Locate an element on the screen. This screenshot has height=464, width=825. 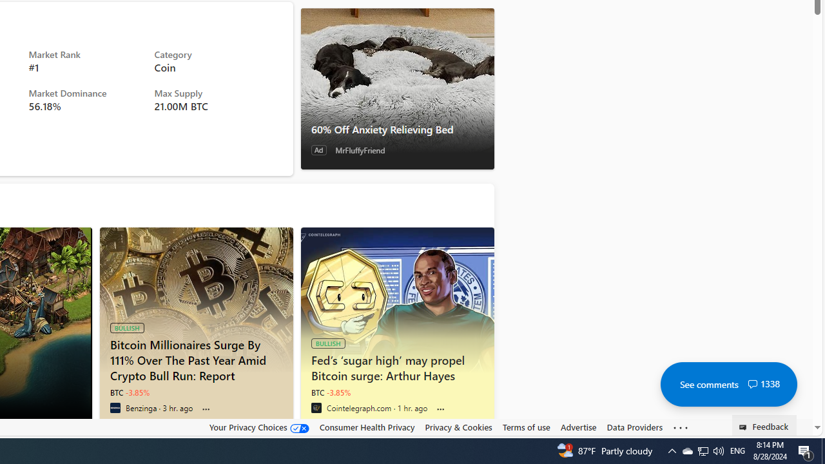
Terms of use is located at coordinates (526, 427).